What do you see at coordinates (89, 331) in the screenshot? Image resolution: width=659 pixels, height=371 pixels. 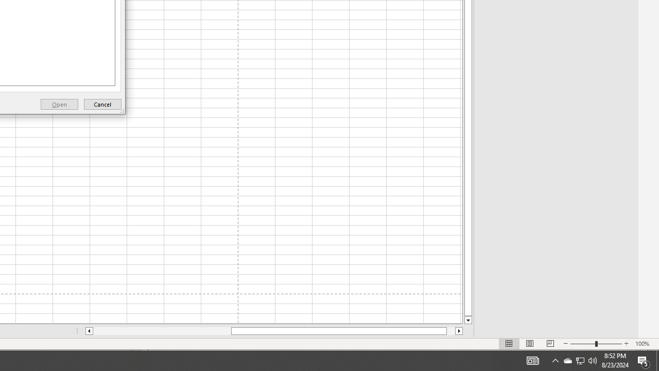 I see `Notification Chevron` at bounding box center [89, 331].